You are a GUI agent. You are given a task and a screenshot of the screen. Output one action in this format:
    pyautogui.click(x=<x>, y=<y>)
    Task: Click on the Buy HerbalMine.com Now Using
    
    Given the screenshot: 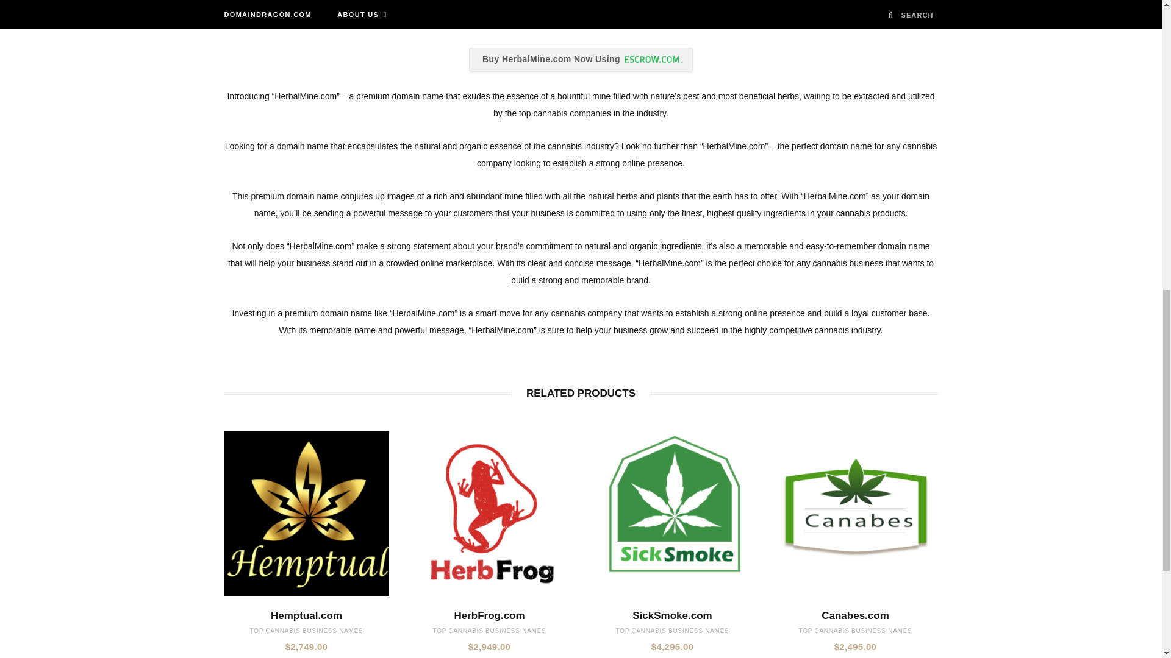 What is the action you would take?
    pyautogui.click(x=581, y=59)
    